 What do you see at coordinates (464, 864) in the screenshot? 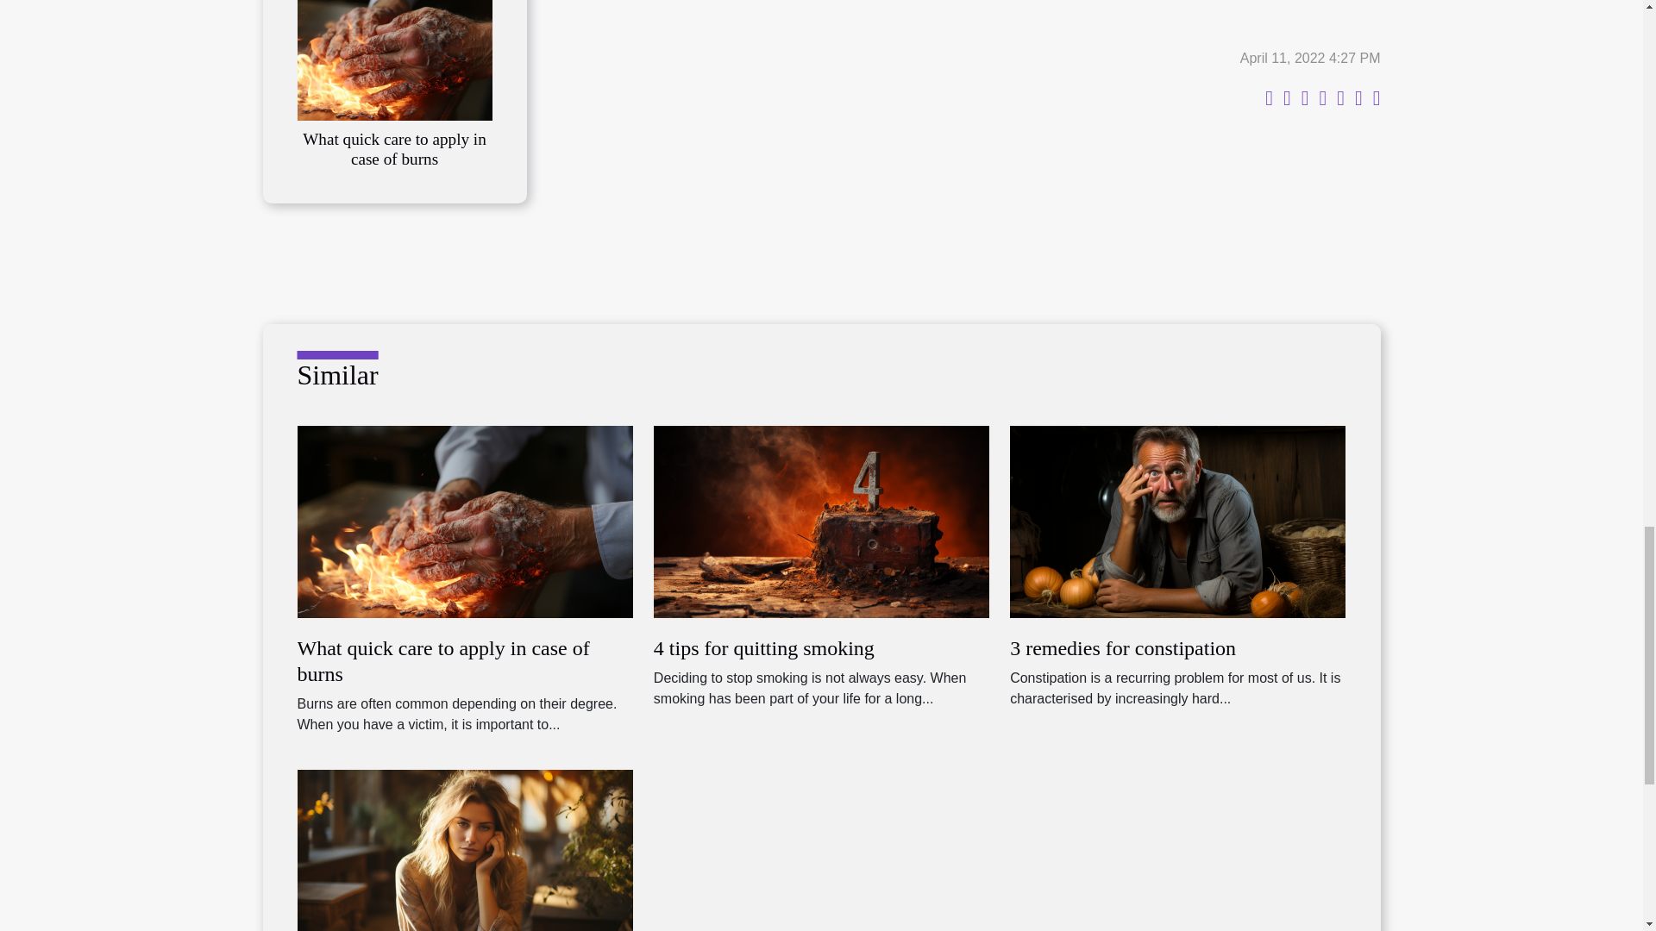
I see `3 ideas for maintaining your mental health` at bounding box center [464, 864].